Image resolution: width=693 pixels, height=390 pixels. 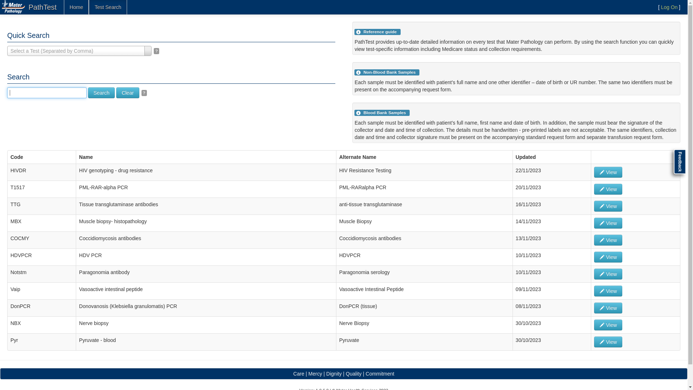 What do you see at coordinates (608, 189) in the screenshot?
I see `View` at bounding box center [608, 189].